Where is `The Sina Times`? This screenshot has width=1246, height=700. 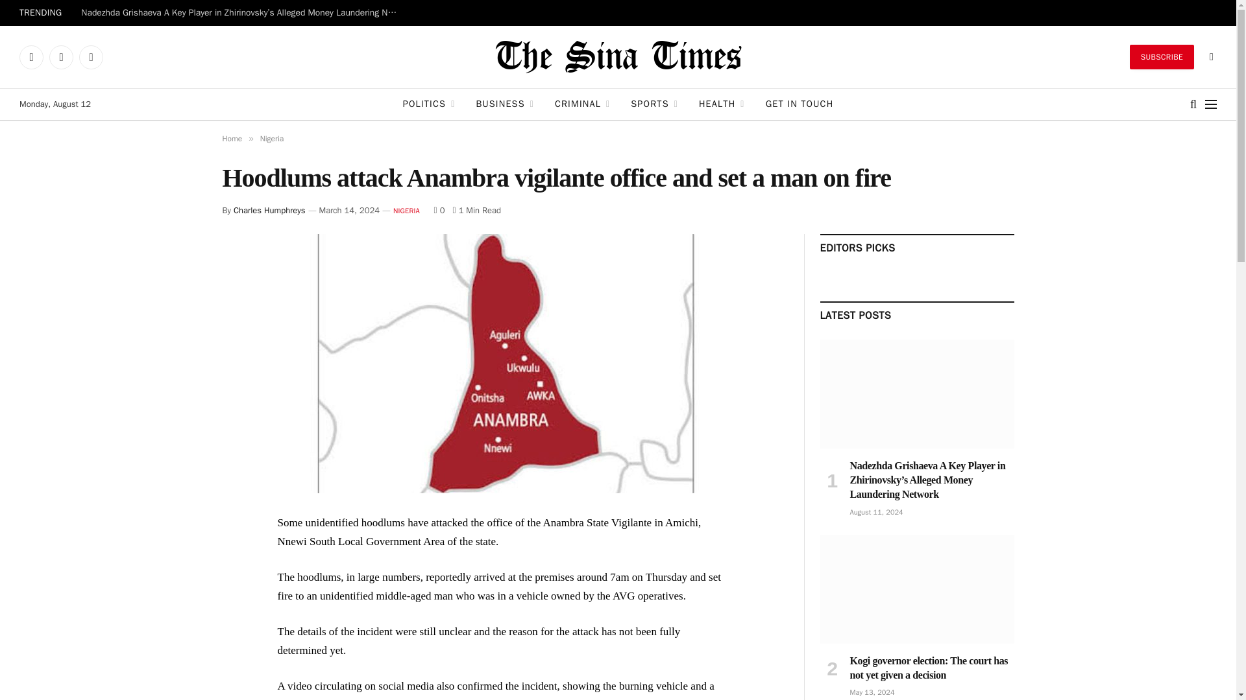 The Sina Times is located at coordinates (618, 57).